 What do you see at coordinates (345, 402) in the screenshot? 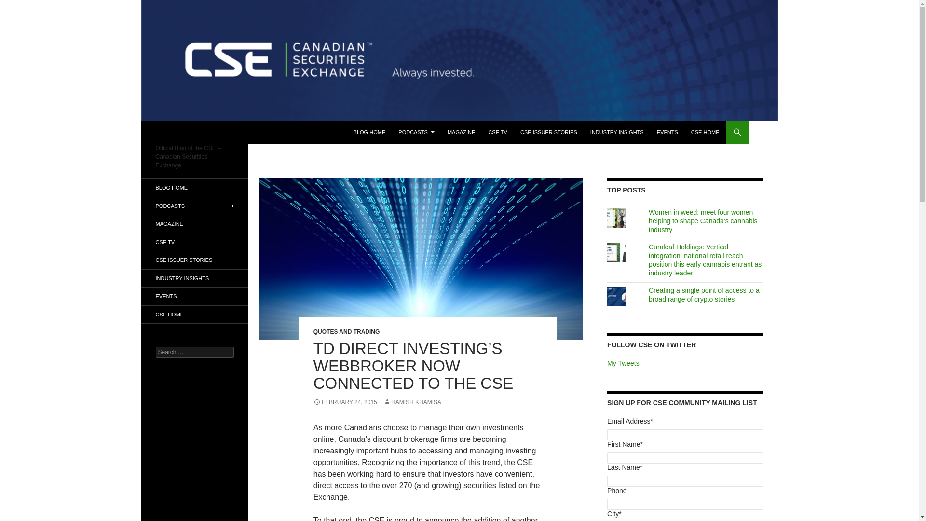
I see `FEBRUARY 24, 2015` at bounding box center [345, 402].